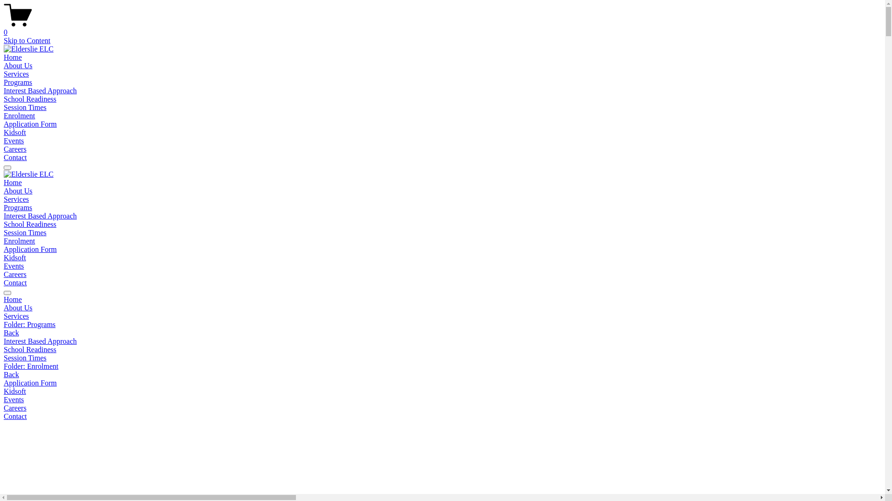 Image resolution: width=892 pixels, height=501 pixels. Describe the element at coordinates (442, 300) in the screenshot. I see `Home` at that location.